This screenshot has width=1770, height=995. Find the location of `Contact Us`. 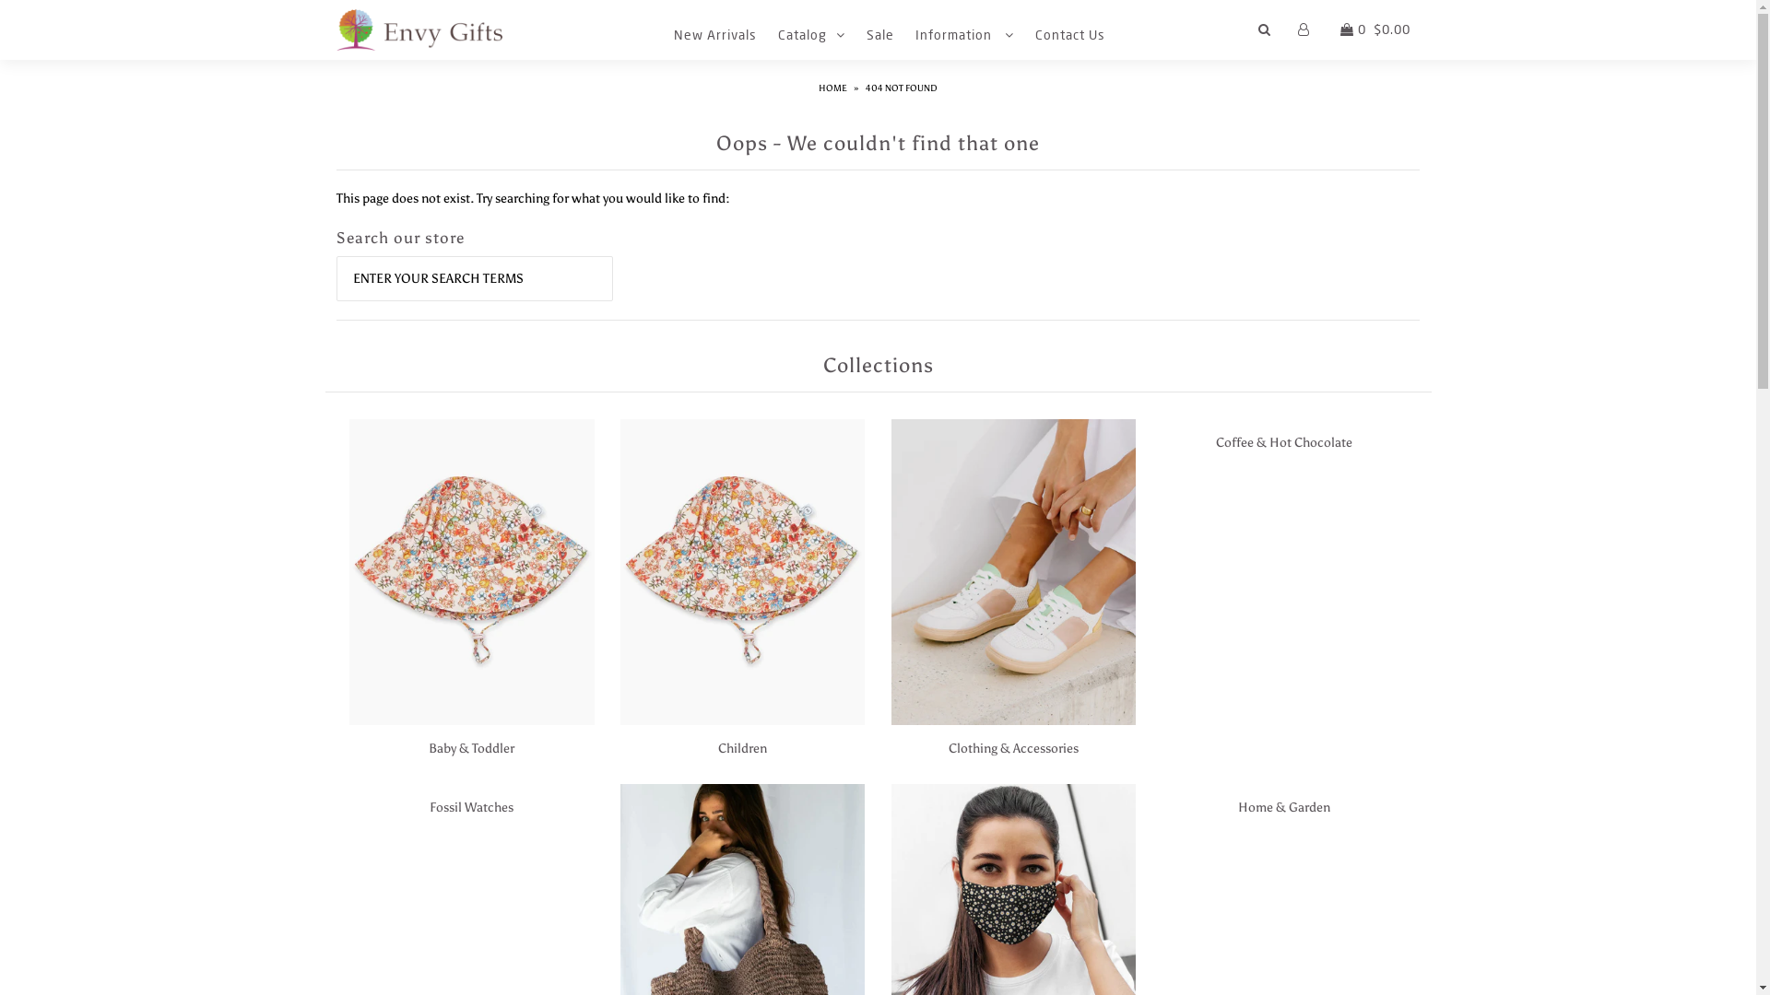

Contact Us is located at coordinates (1070, 35).